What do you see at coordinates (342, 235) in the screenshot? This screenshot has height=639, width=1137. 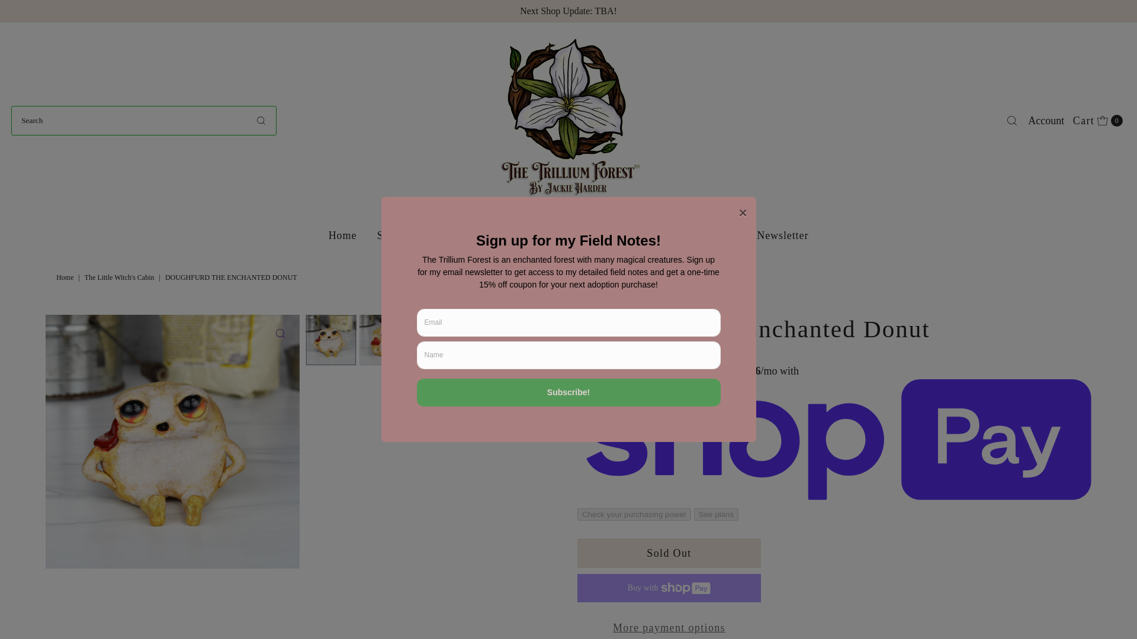 I see `Field Guide` at bounding box center [342, 235].